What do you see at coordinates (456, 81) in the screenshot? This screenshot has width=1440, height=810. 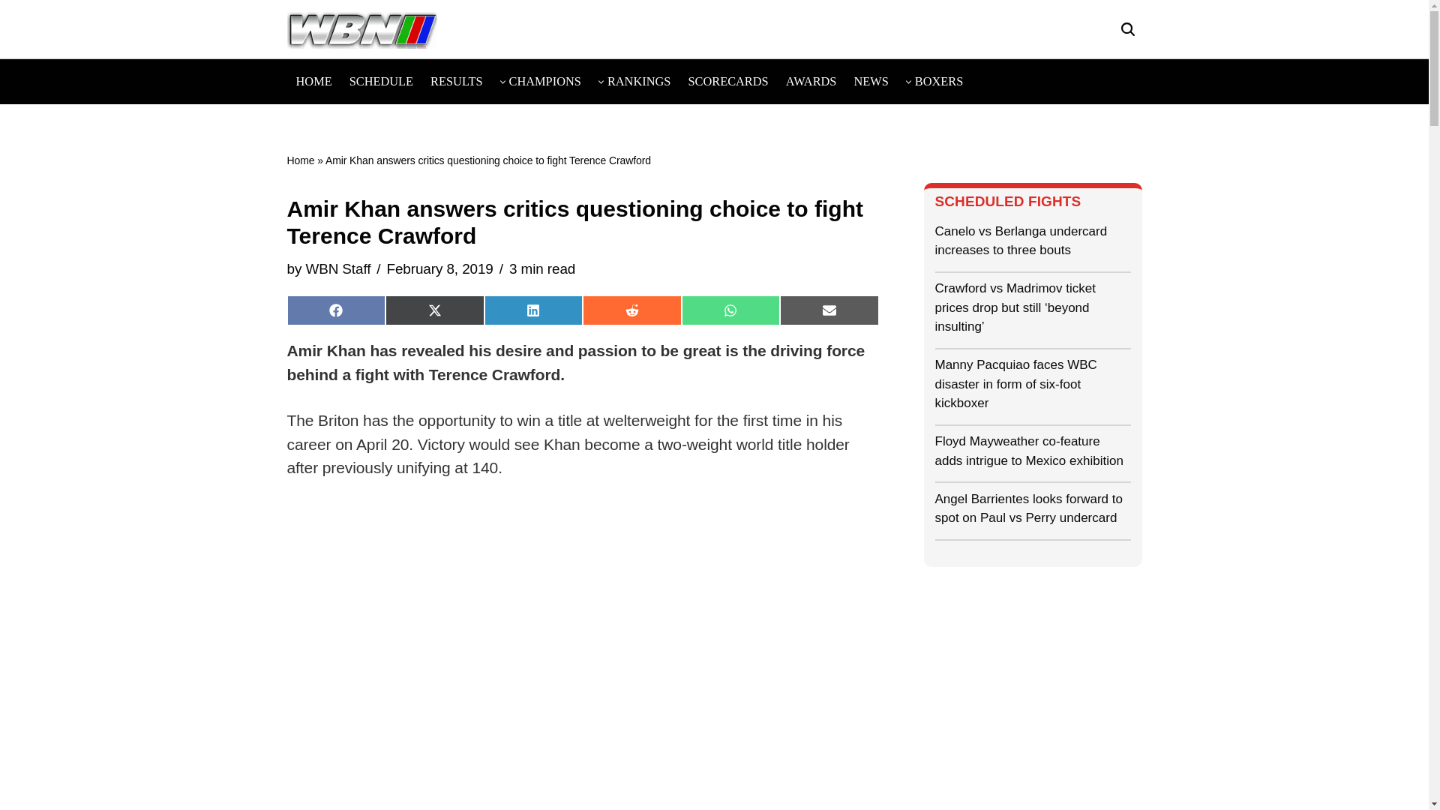 I see `RESULTS` at bounding box center [456, 81].